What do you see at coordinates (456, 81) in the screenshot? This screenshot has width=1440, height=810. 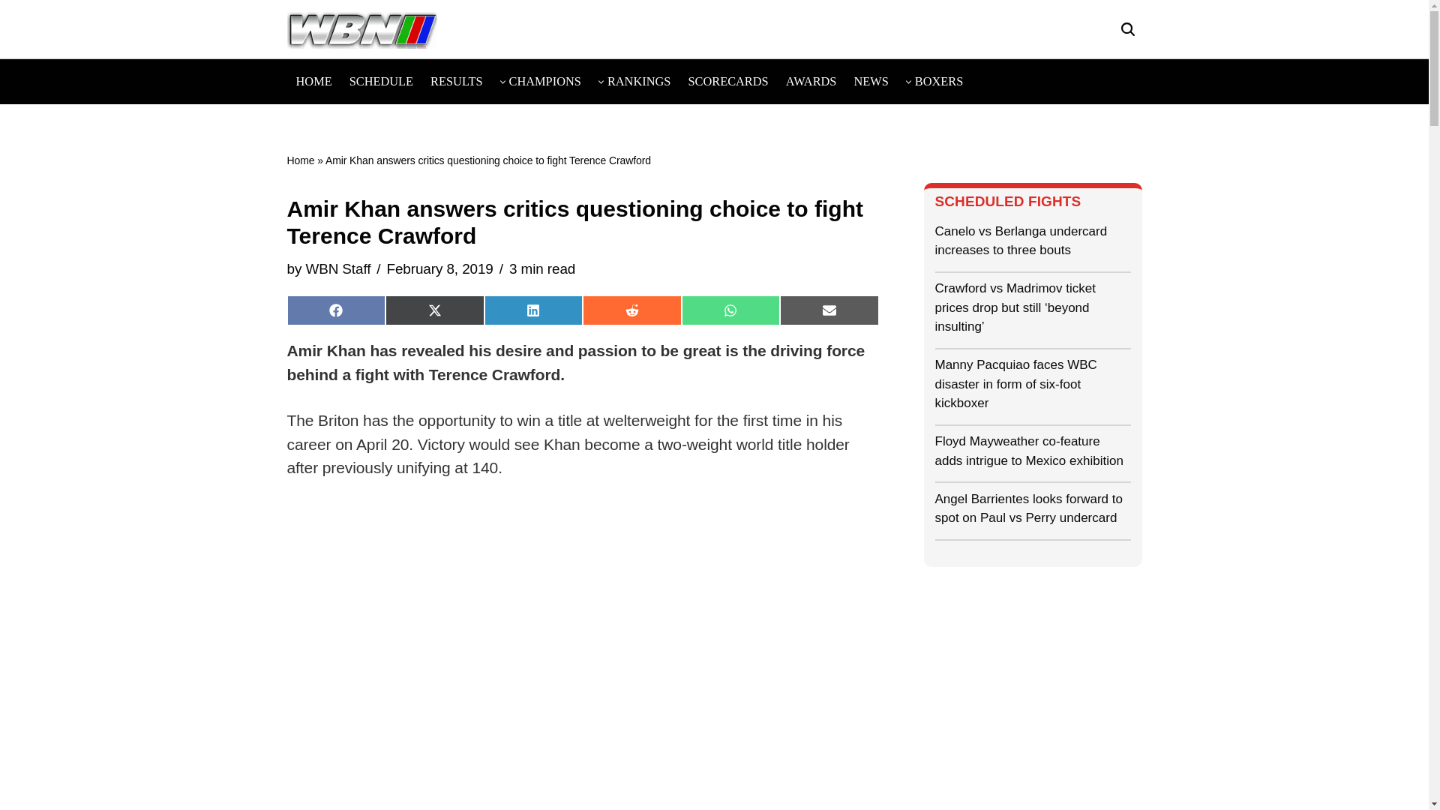 I see `RESULTS` at bounding box center [456, 81].